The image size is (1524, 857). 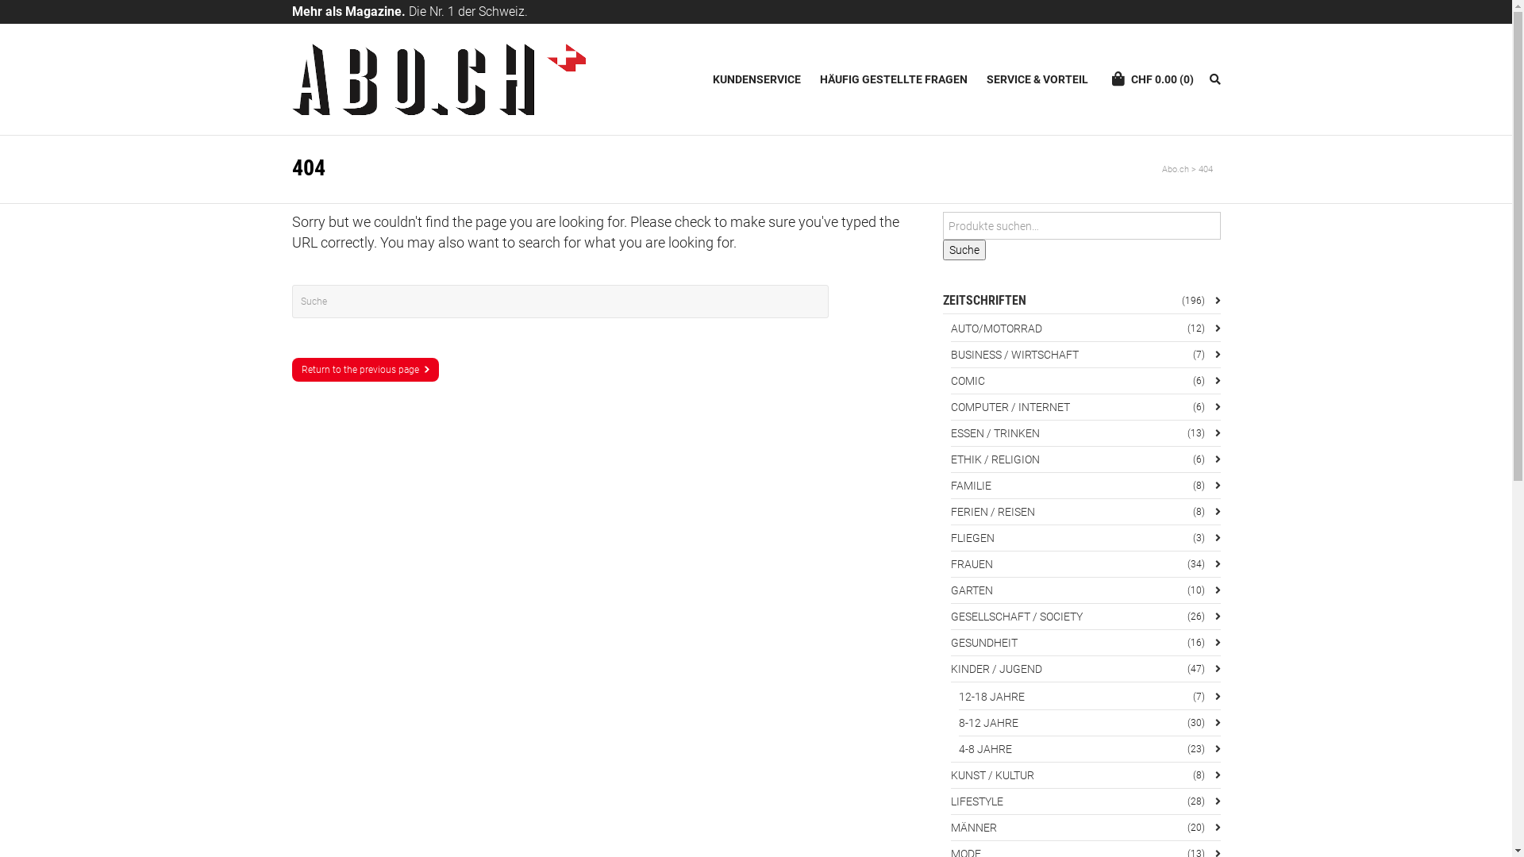 I want to click on BUSINESS / WIRTSCHAFT, so click(x=1086, y=355).